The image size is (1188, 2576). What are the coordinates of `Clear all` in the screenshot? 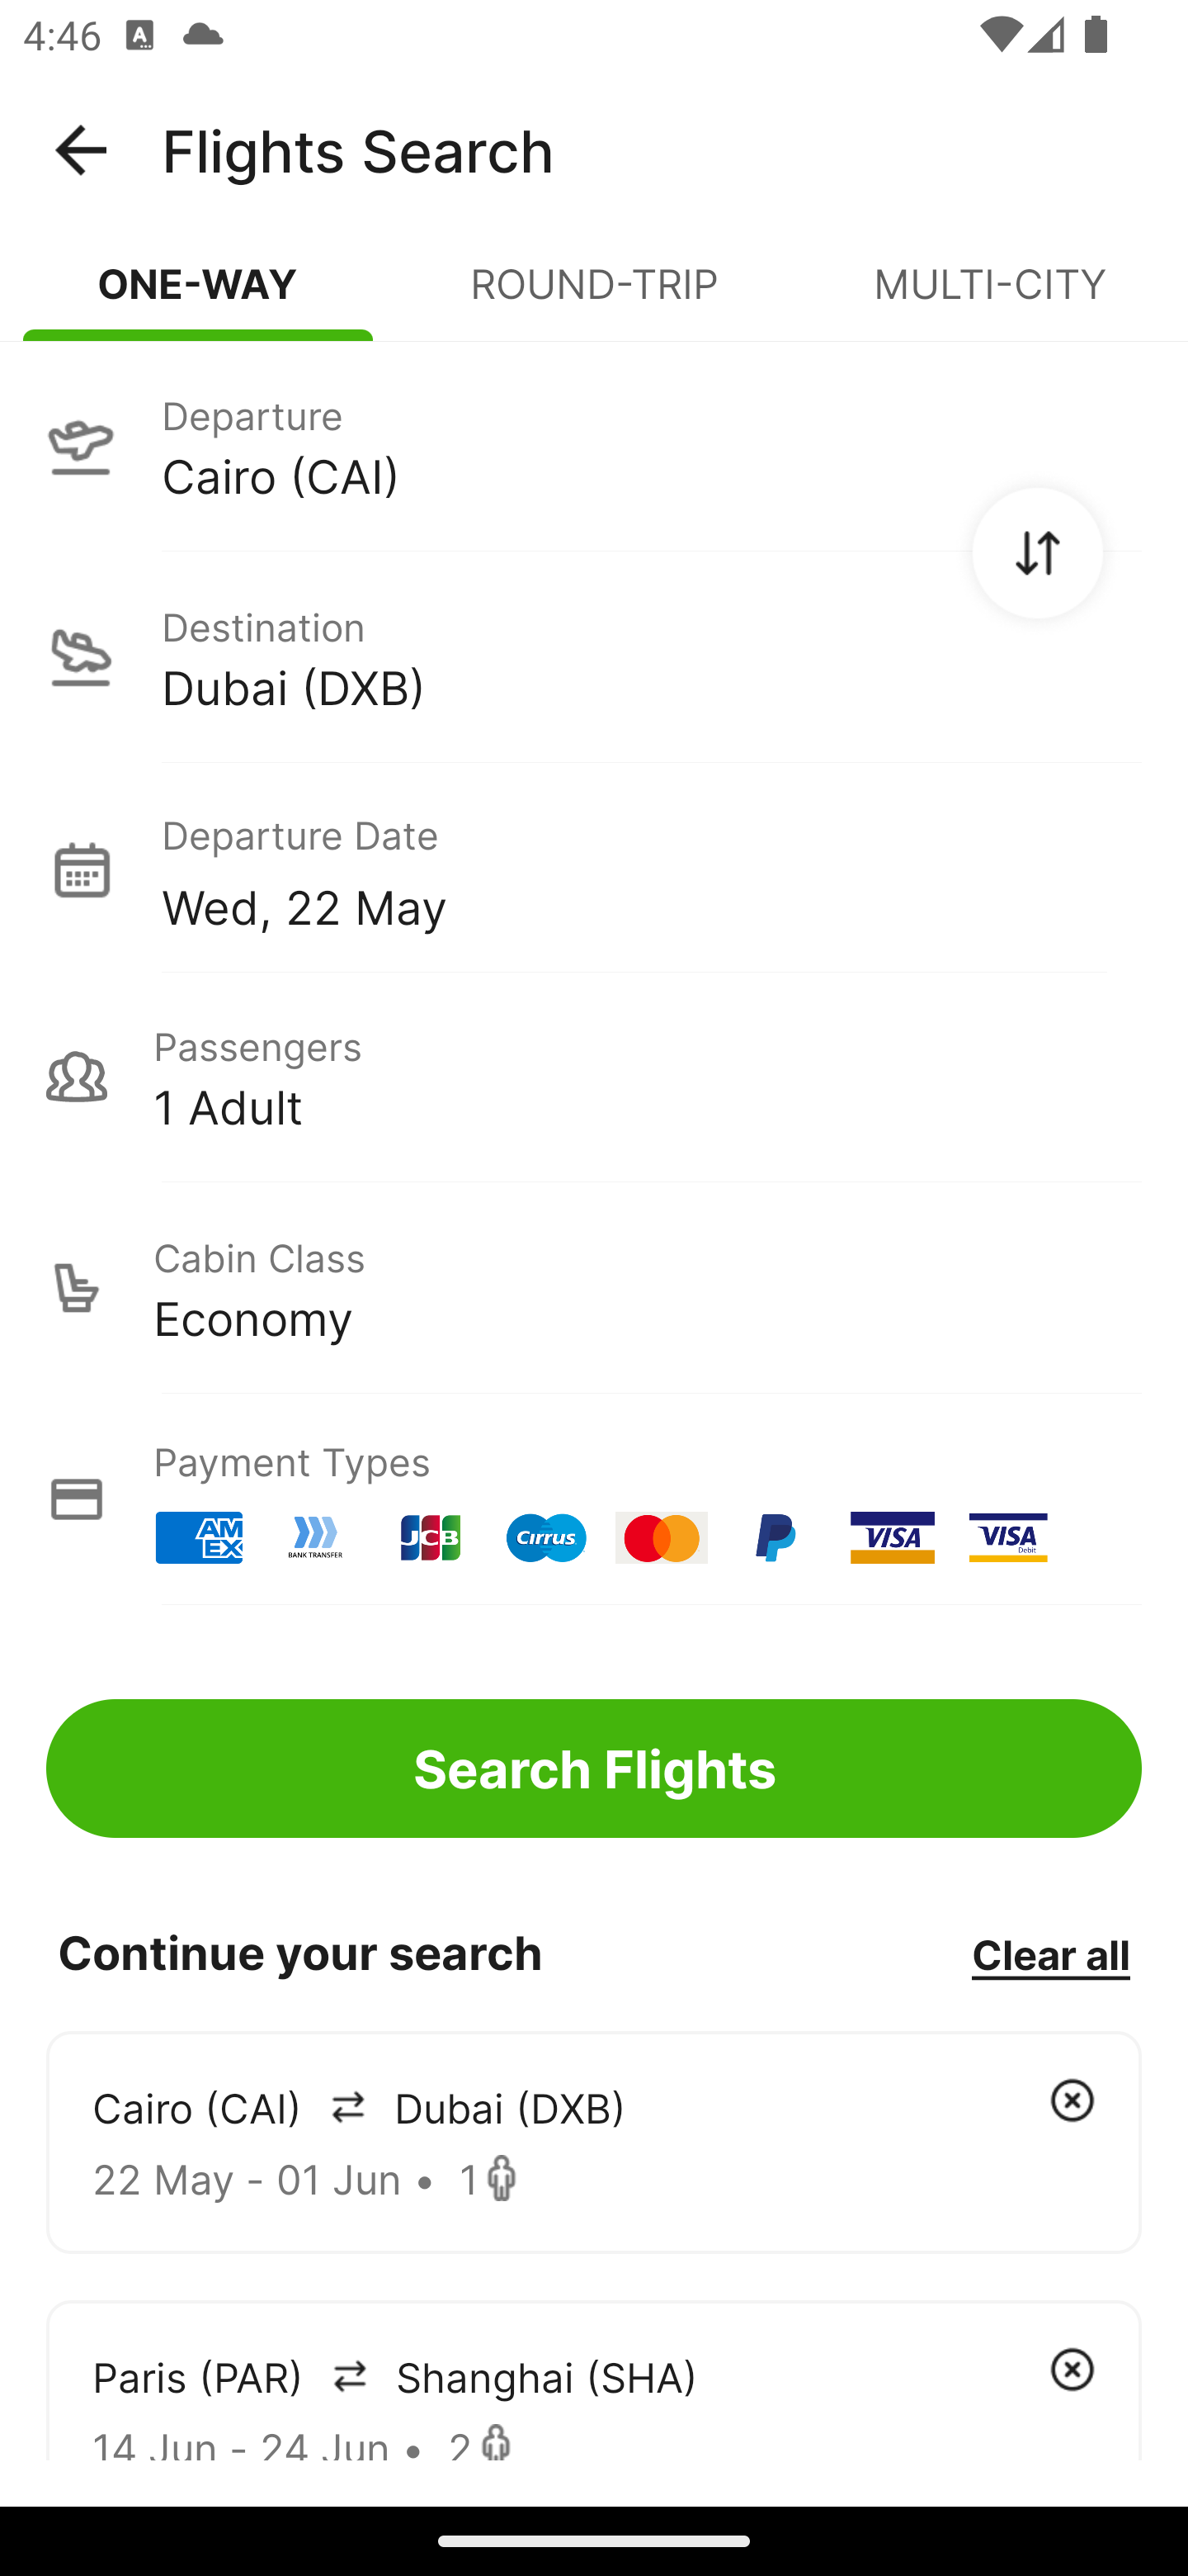 It's located at (1050, 1953).